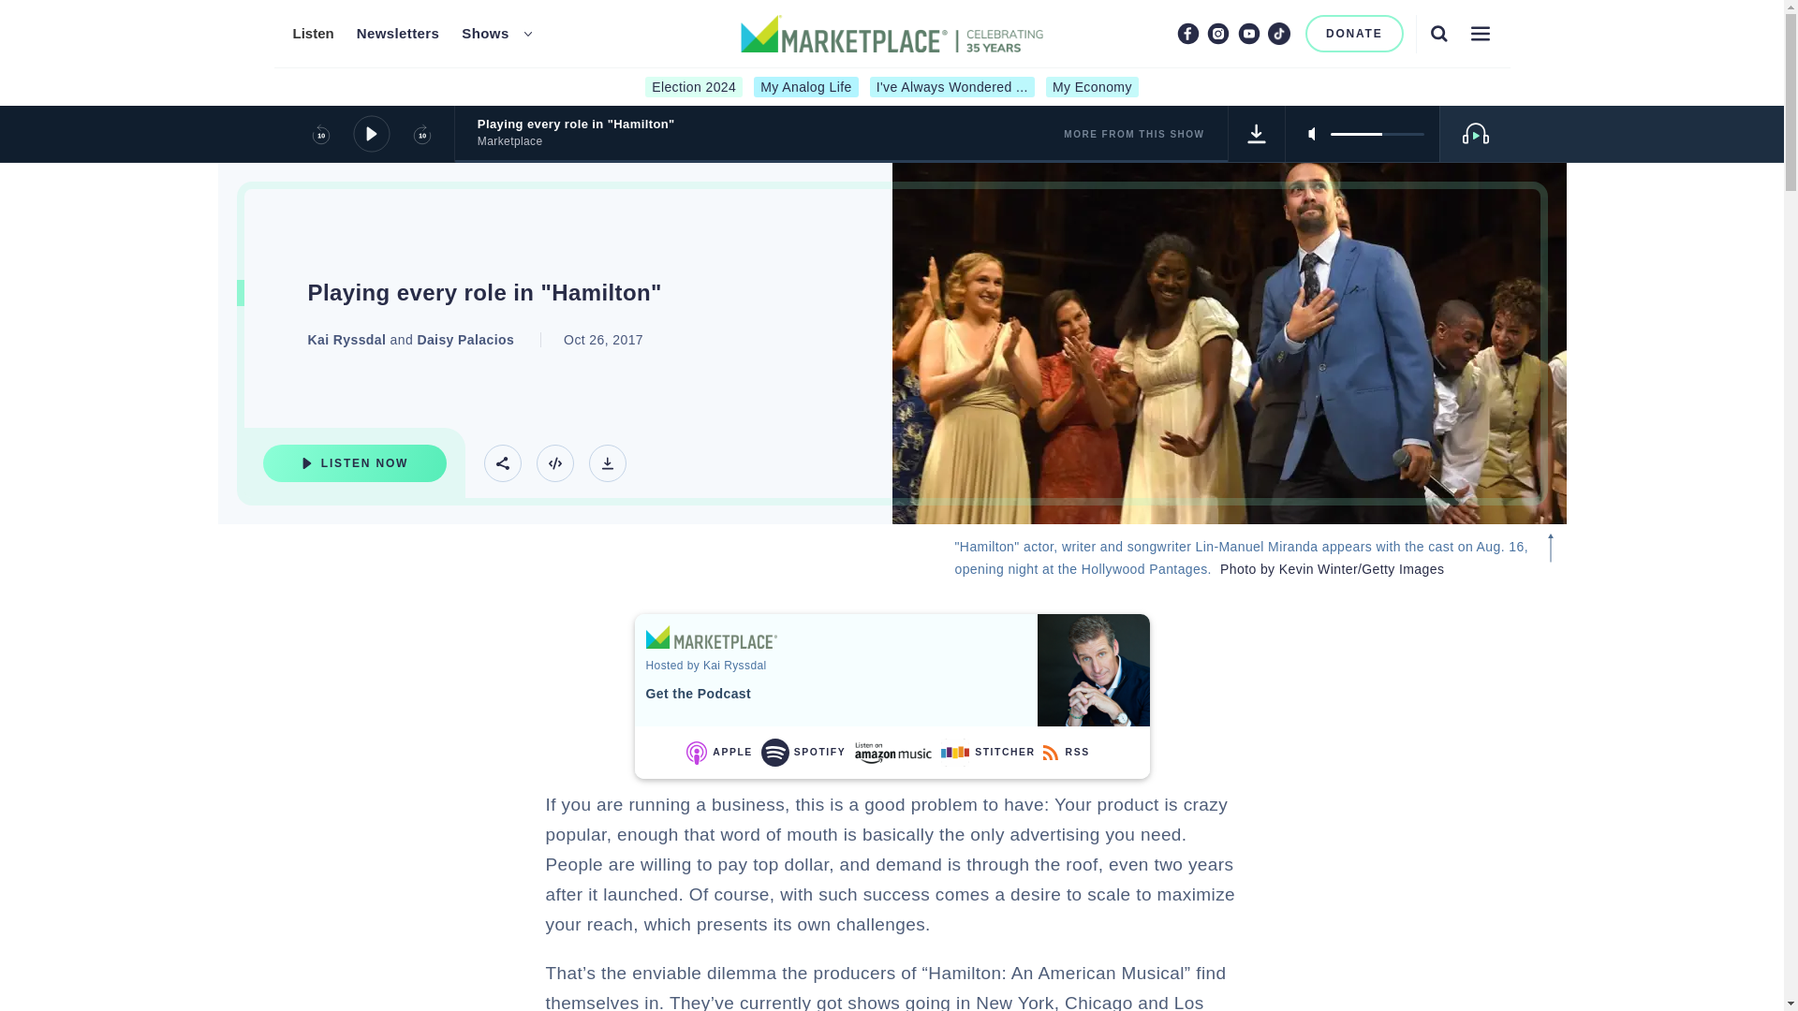  What do you see at coordinates (1354, 34) in the screenshot?
I see `DONATE` at bounding box center [1354, 34].